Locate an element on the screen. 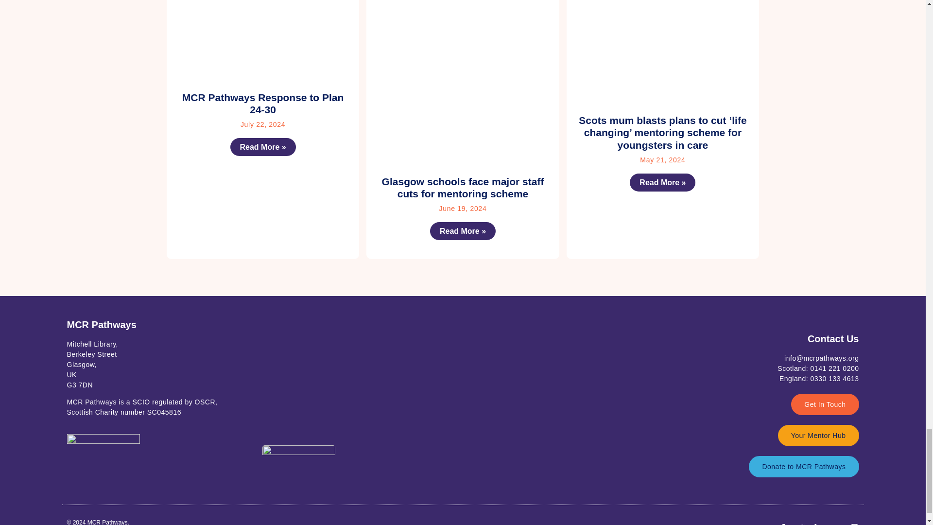 This screenshot has height=525, width=933. Get In Touch is located at coordinates (825, 404).